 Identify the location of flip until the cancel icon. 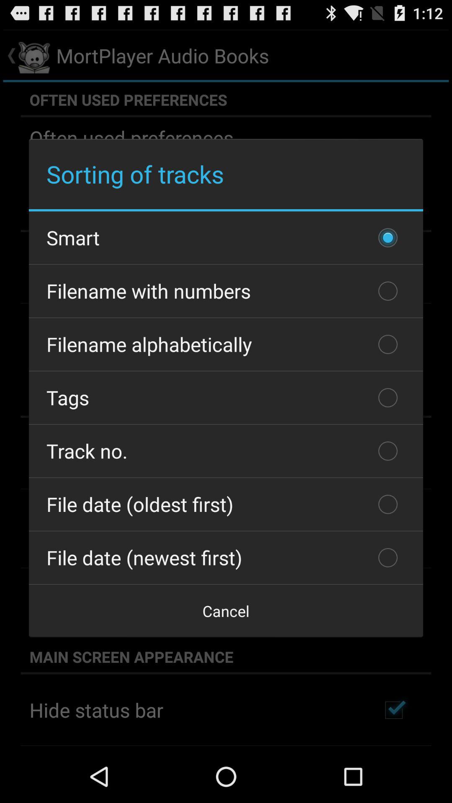
(226, 611).